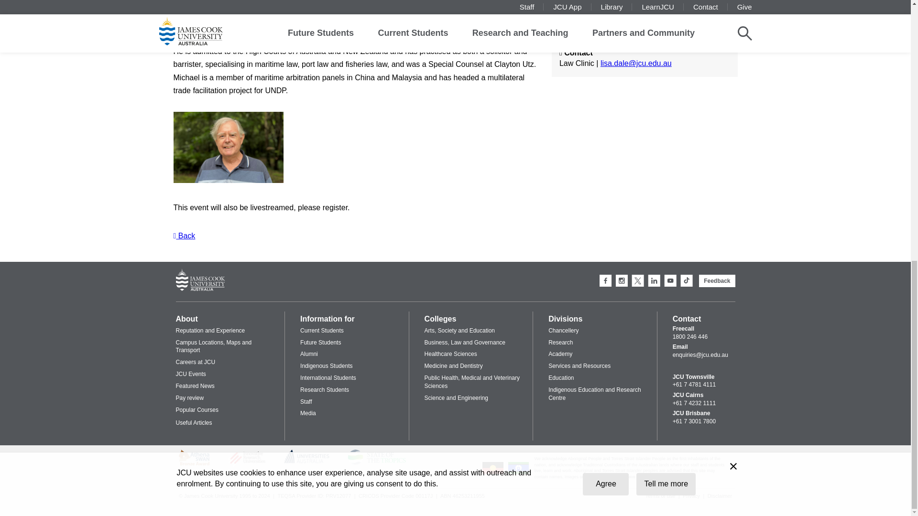  What do you see at coordinates (194, 463) in the screenshot?
I see `Athena SWAN Bronze Award` at bounding box center [194, 463].